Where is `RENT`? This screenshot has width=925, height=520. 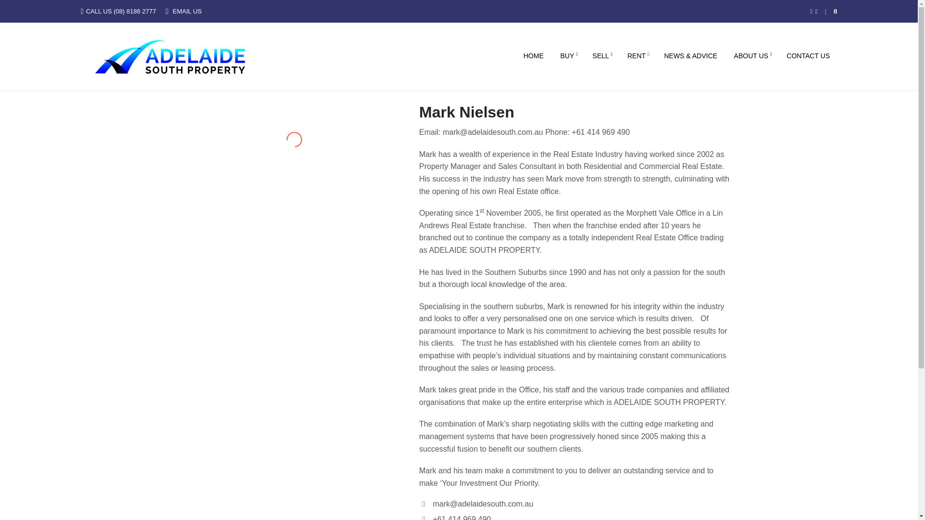 RENT is located at coordinates (637, 56).